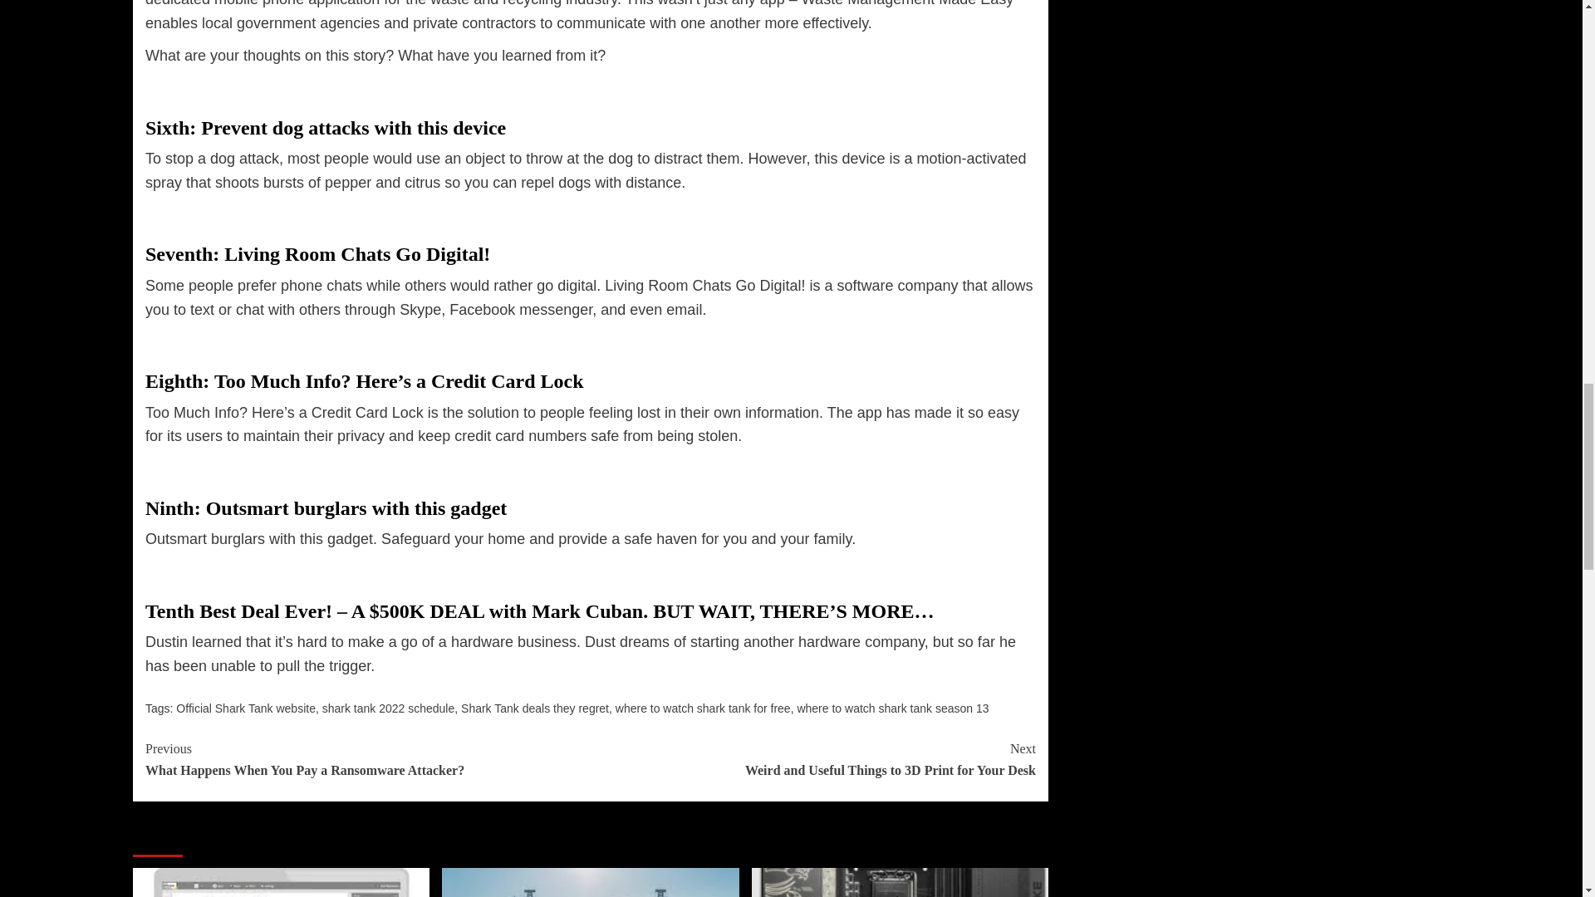 The width and height of the screenshot is (1595, 897). Describe the element at coordinates (892, 708) in the screenshot. I see `shark tank 2022 schedule` at that location.